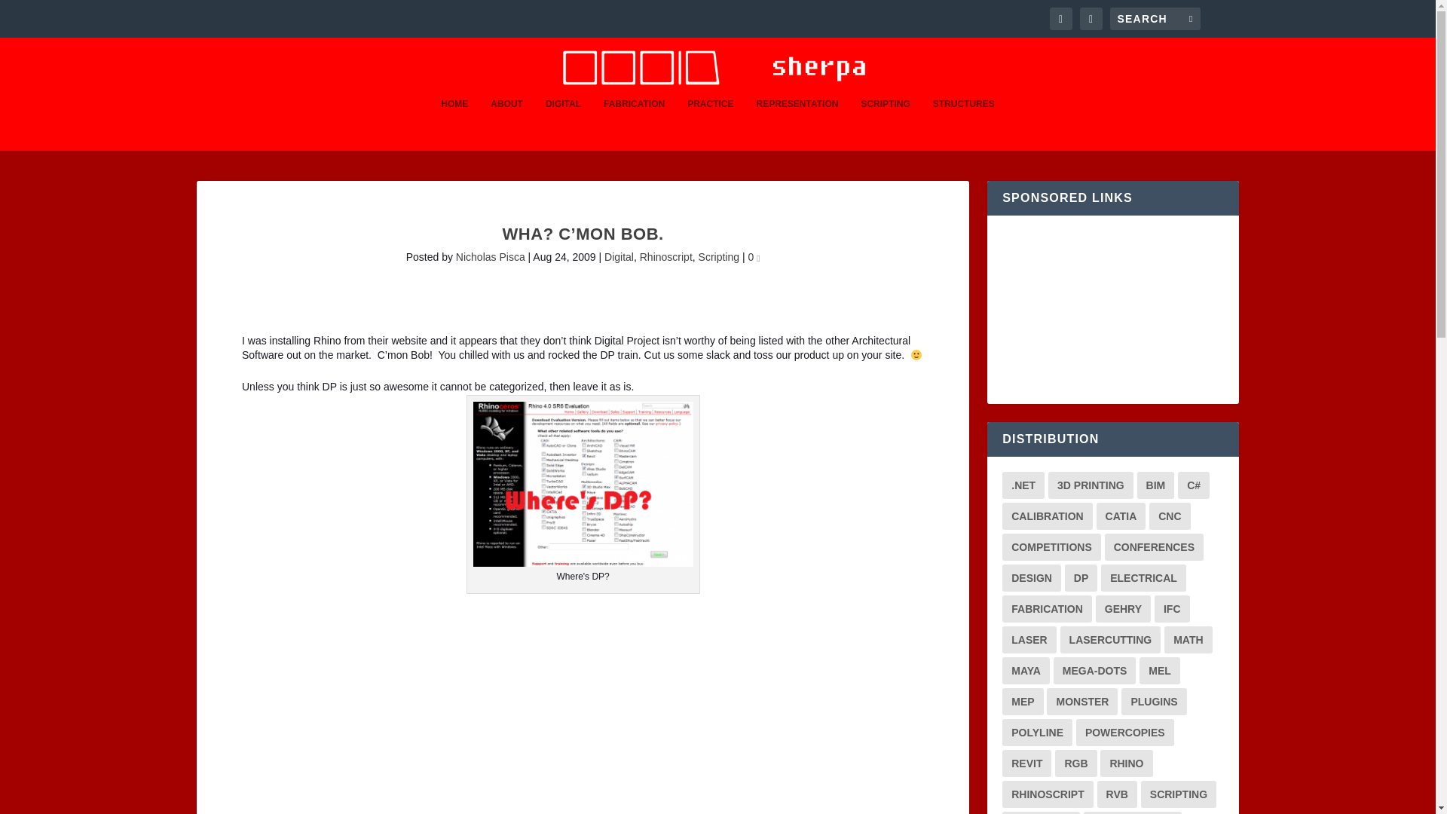 The width and height of the screenshot is (1447, 814). I want to click on Posts by Nicholas Pisca, so click(490, 256).